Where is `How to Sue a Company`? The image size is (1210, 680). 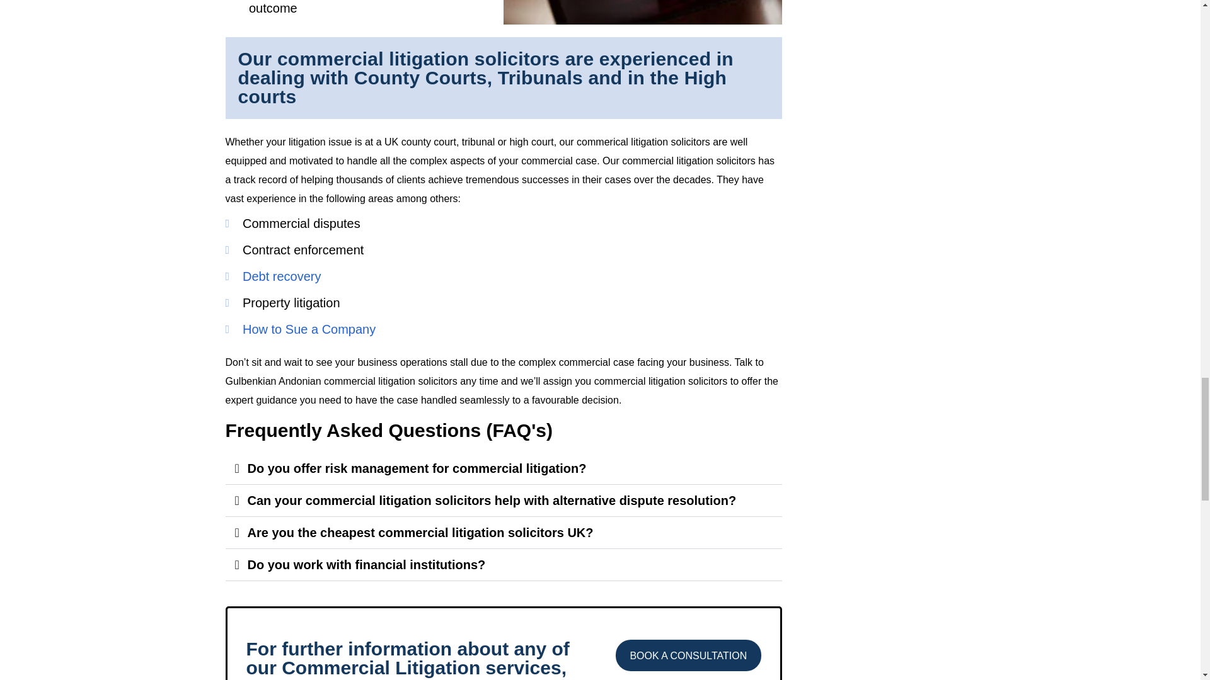
How to Sue a Company is located at coordinates (503, 329).